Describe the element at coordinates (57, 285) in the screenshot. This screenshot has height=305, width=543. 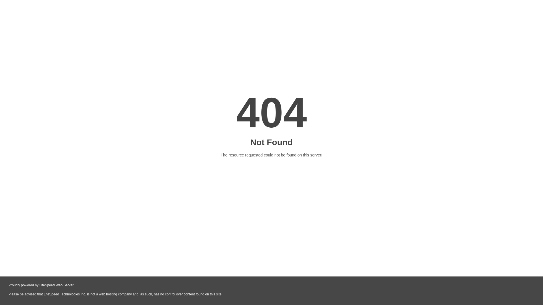
I see `LiteSpeed Web Server` at that location.